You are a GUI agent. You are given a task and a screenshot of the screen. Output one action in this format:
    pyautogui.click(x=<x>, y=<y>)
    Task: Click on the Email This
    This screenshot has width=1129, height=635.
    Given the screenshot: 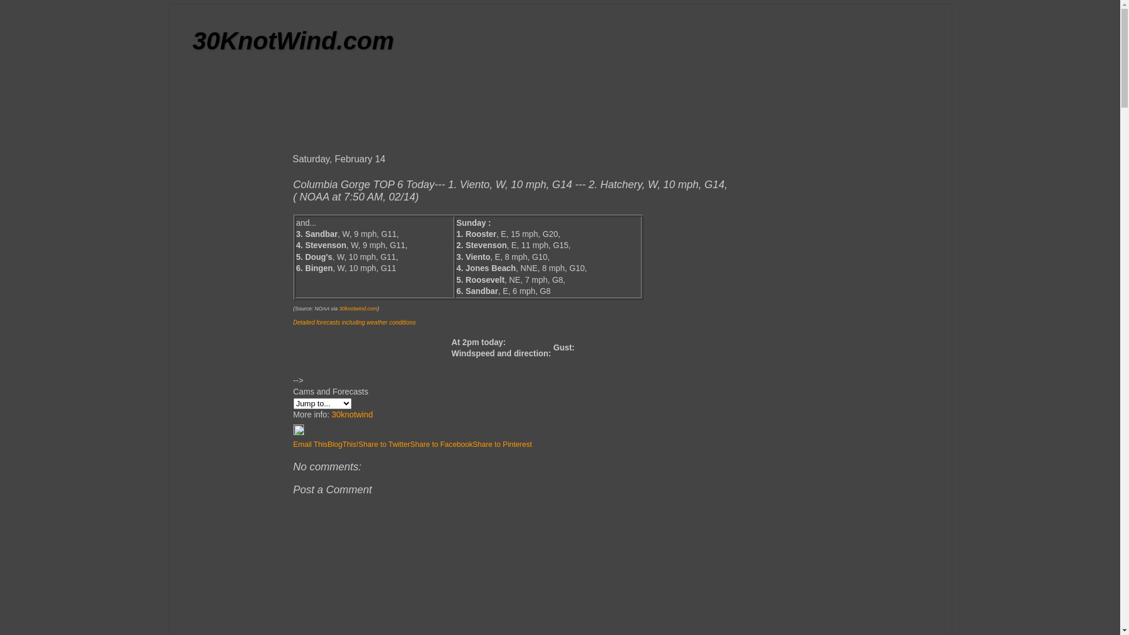 What is the action you would take?
    pyautogui.click(x=310, y=444)
    